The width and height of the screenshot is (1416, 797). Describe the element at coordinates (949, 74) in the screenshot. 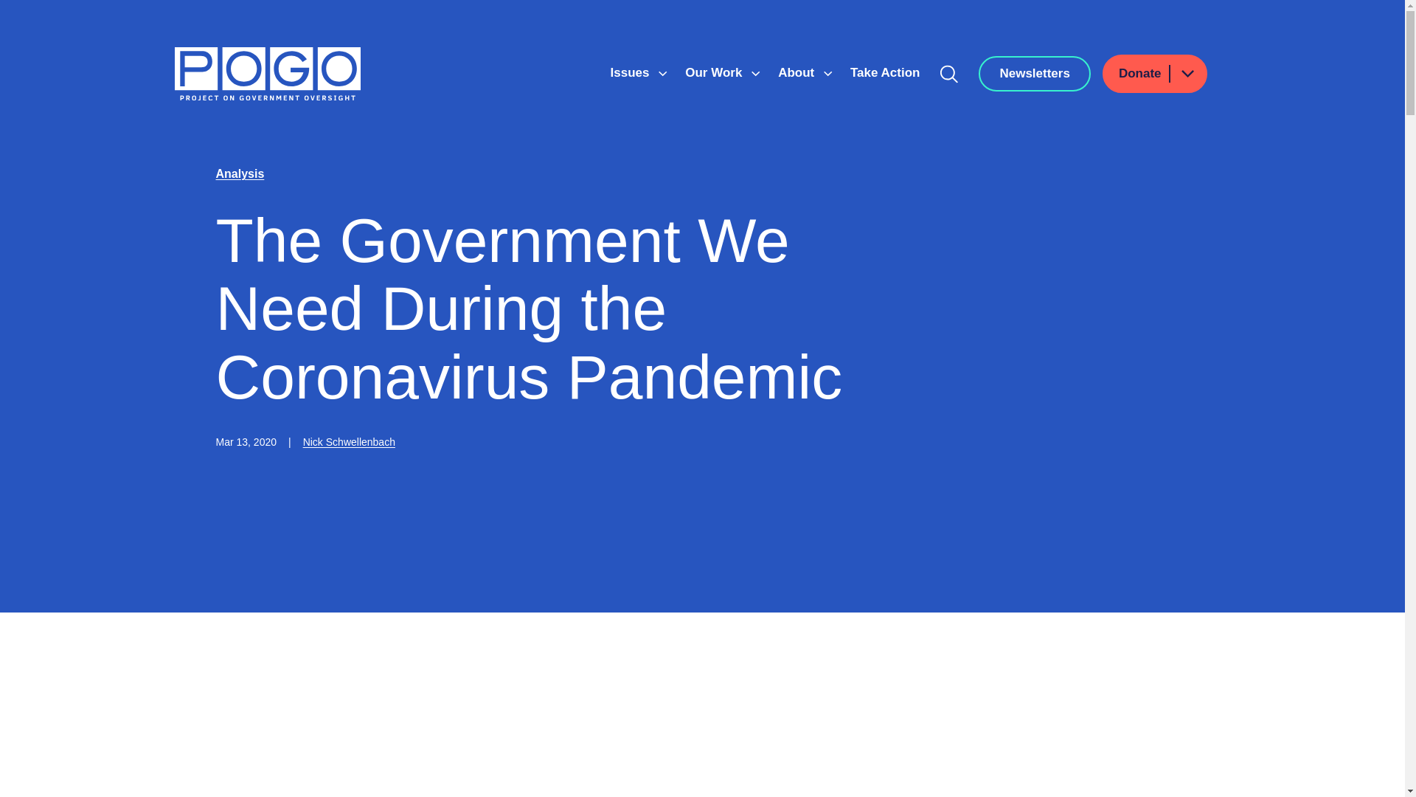

I see `Search` at that location.